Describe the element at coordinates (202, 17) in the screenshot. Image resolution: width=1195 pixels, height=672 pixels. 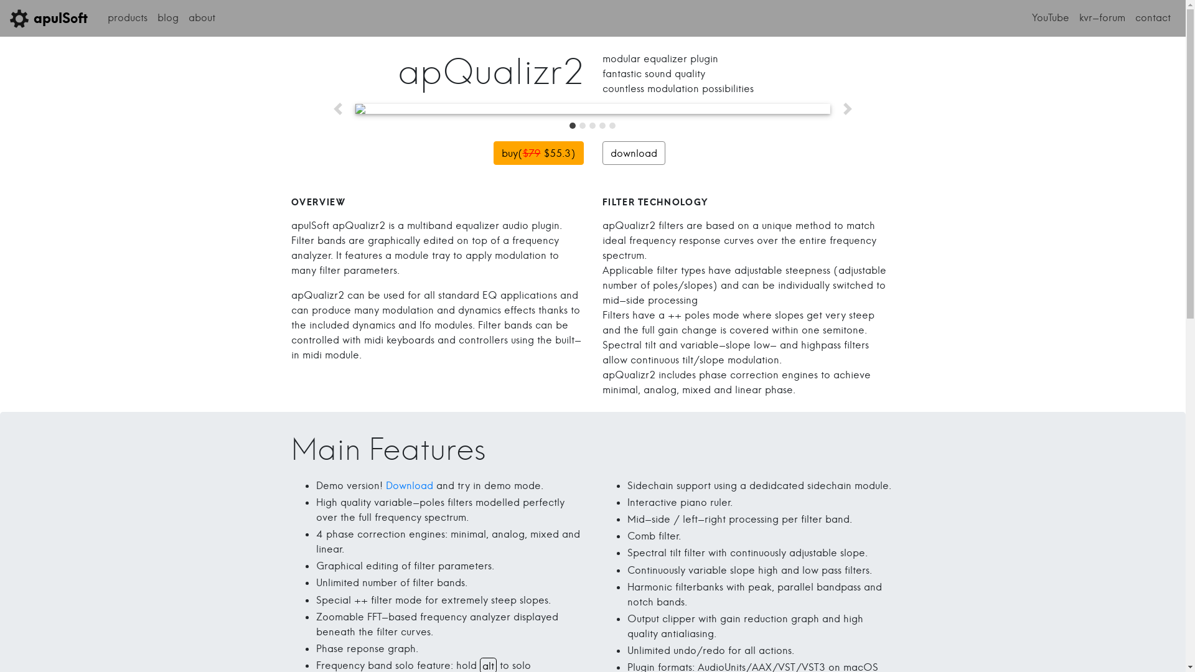
I see `about` at that location.